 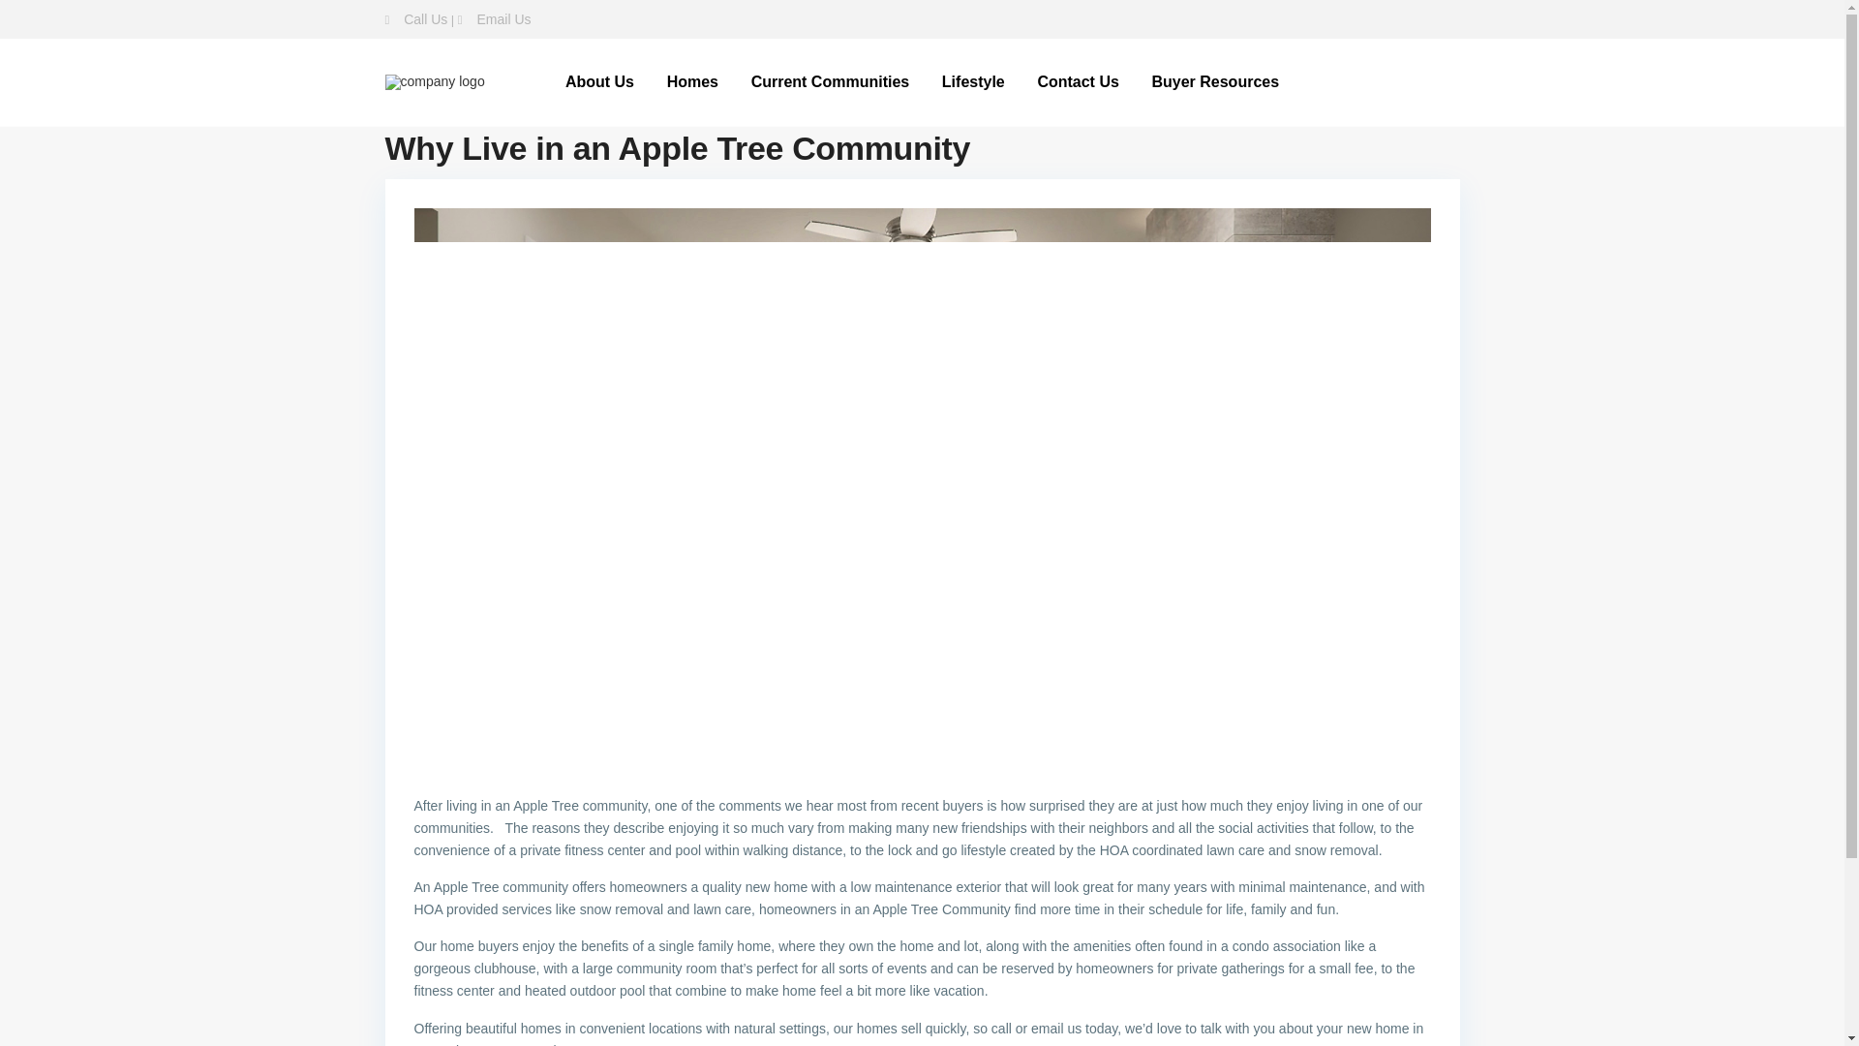 I want to click on Homes, so click(x=691, y=81).